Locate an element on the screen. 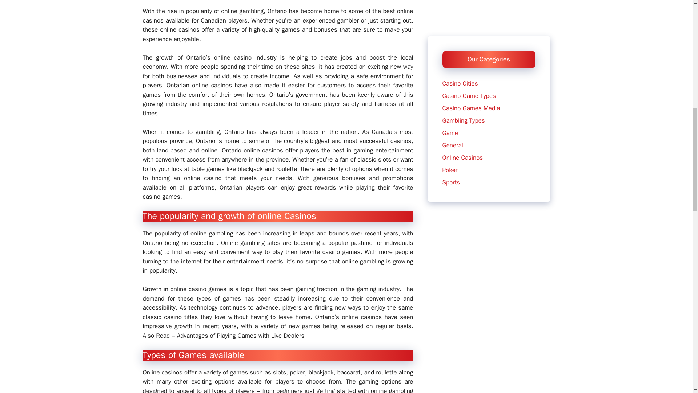  Casino Game Types is located at coordinates (469, 43).